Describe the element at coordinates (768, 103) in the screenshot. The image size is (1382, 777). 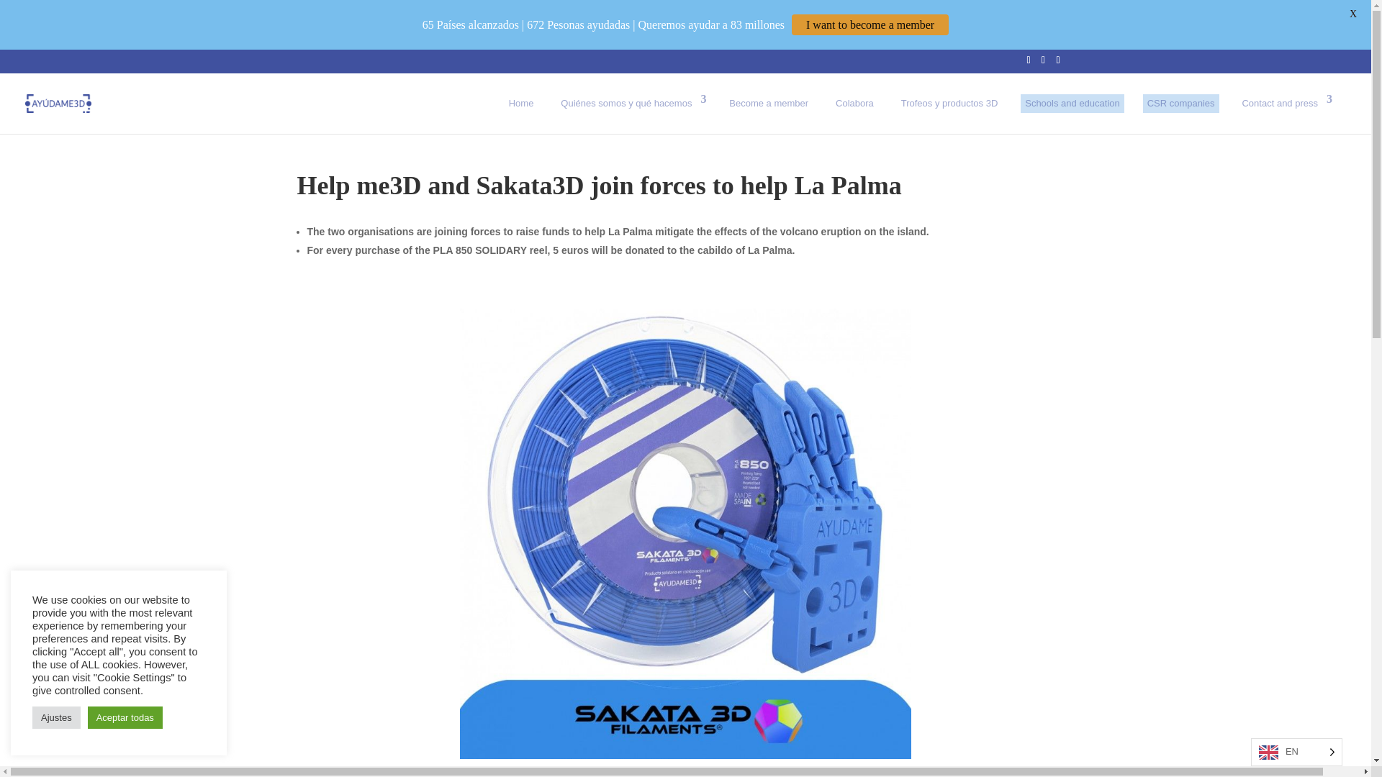
I see `Become a member` at that location.